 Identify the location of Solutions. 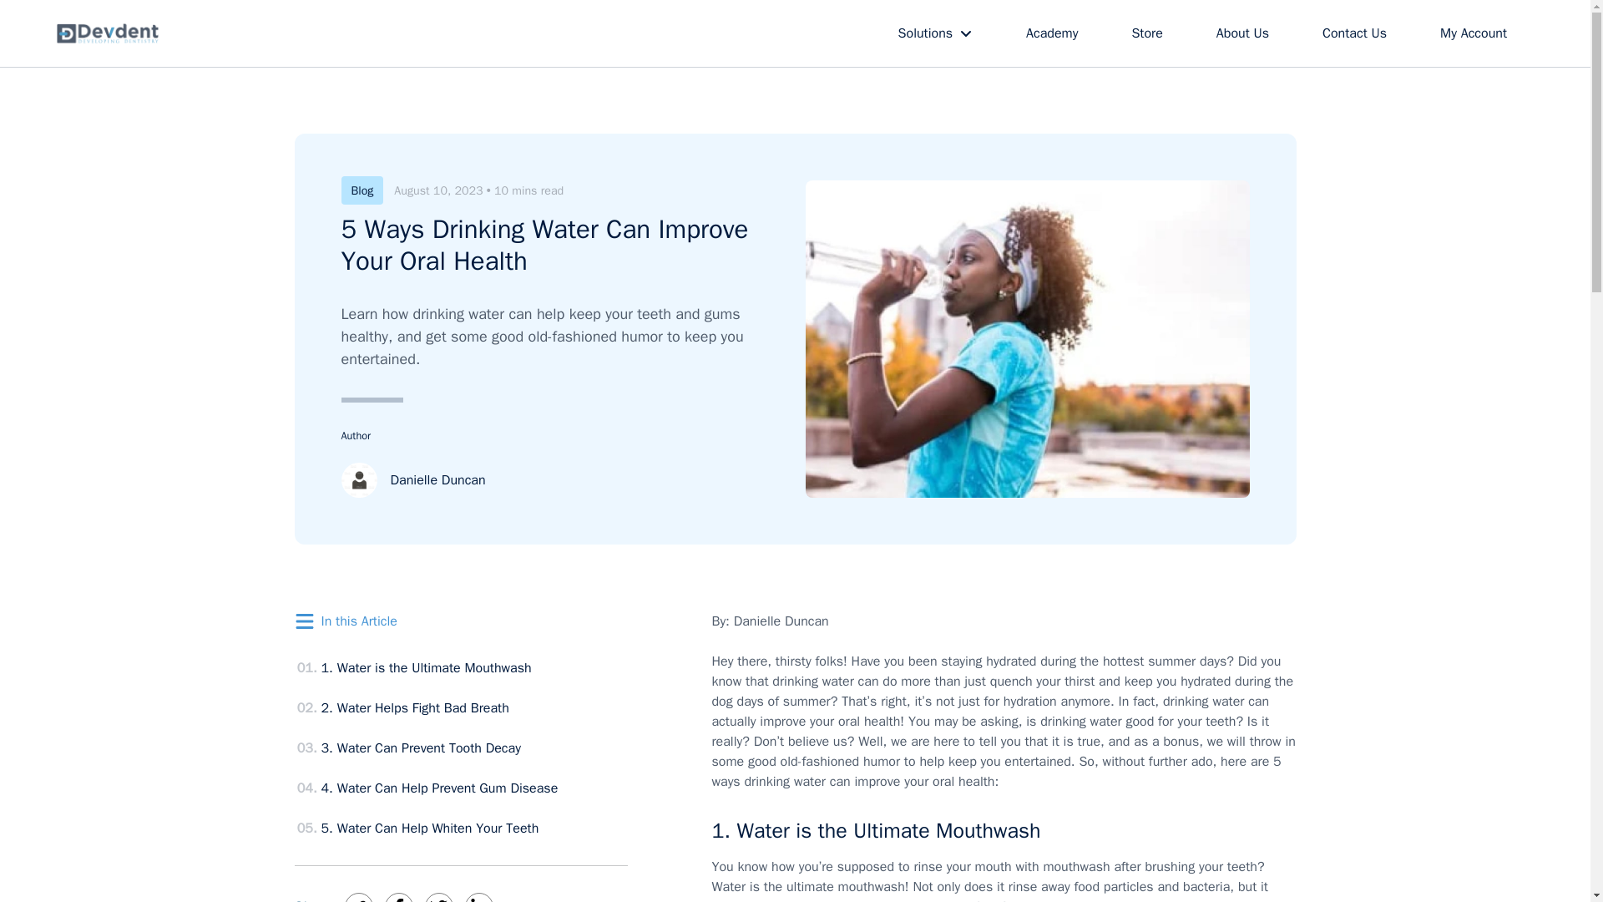
(935, 33).